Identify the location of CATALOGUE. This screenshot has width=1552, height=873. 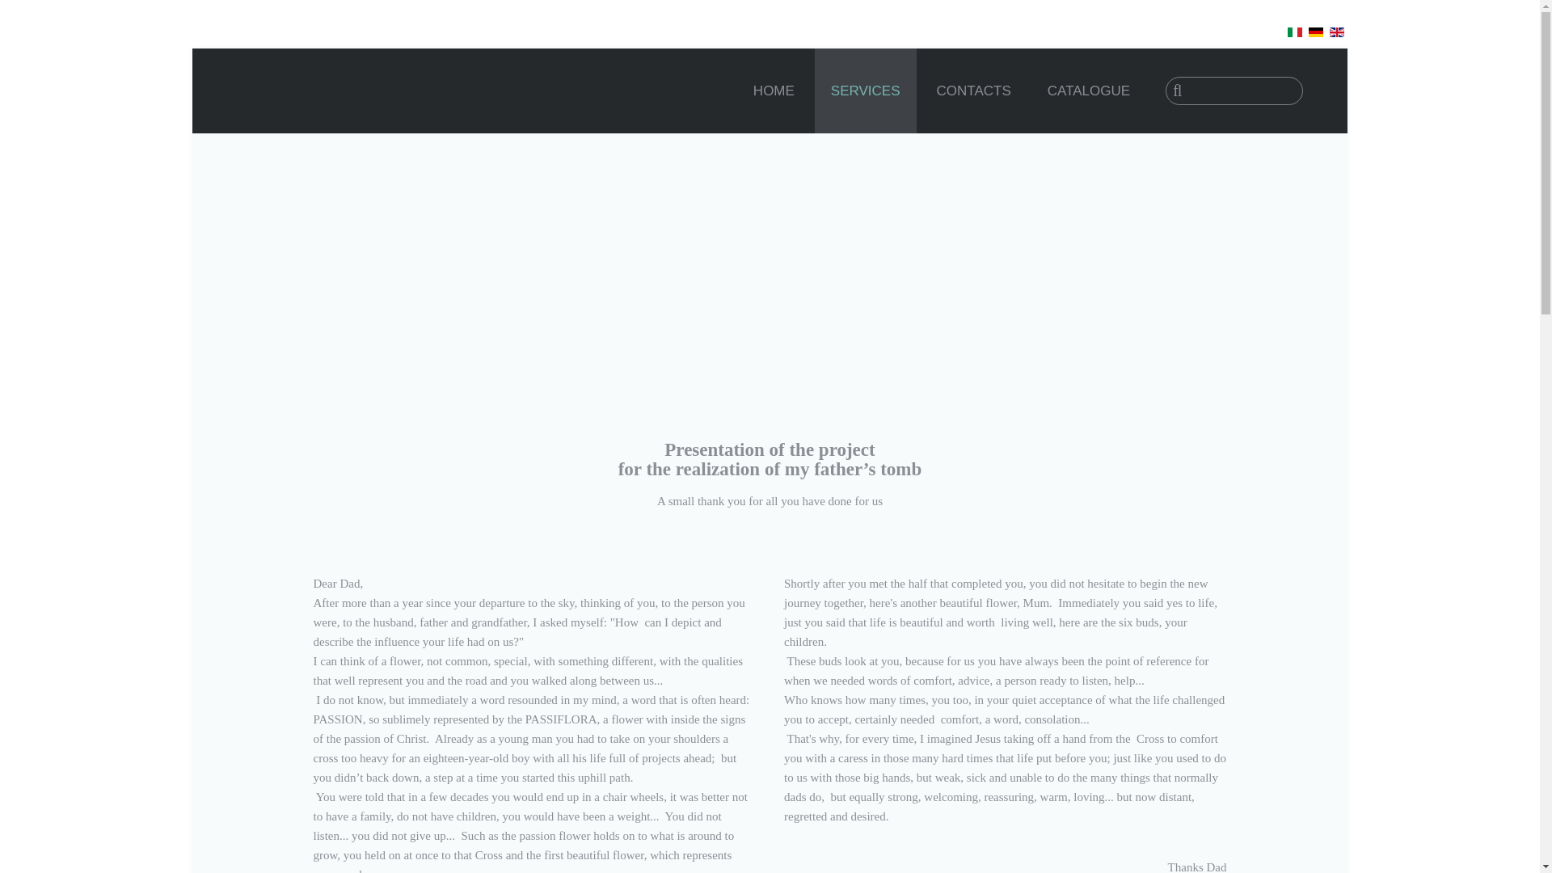
(1089, 91).